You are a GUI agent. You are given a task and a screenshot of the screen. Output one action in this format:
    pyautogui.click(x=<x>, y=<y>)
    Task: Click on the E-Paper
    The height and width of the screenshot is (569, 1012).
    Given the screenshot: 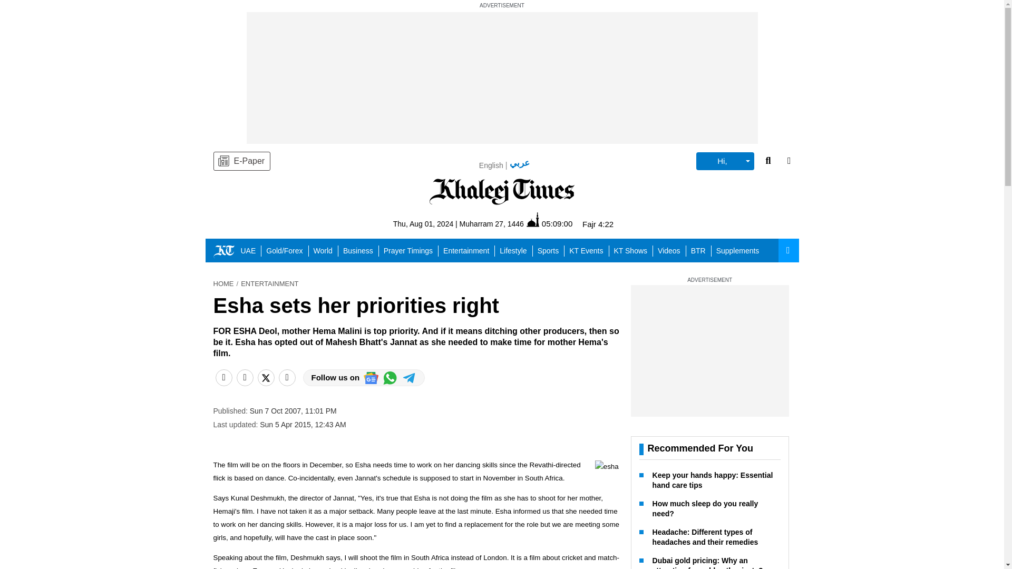 What is the action you would take?
    pyautogui.click(x=241, y=161)
    